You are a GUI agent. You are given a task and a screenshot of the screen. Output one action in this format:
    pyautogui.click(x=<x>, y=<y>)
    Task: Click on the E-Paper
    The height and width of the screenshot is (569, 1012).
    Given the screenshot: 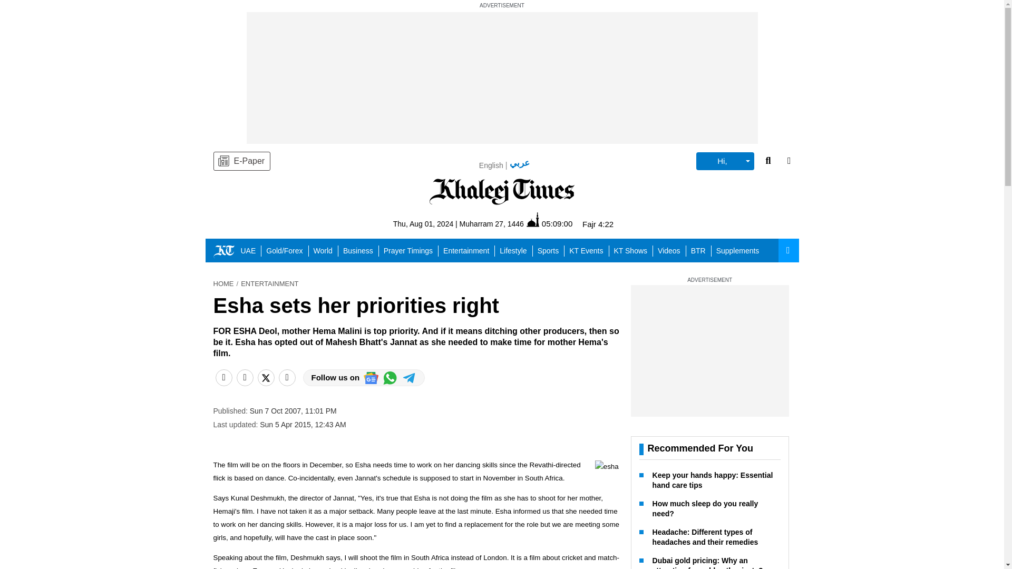 What is the action you would take?
    pyautogui.click(x=241, y=161)
    